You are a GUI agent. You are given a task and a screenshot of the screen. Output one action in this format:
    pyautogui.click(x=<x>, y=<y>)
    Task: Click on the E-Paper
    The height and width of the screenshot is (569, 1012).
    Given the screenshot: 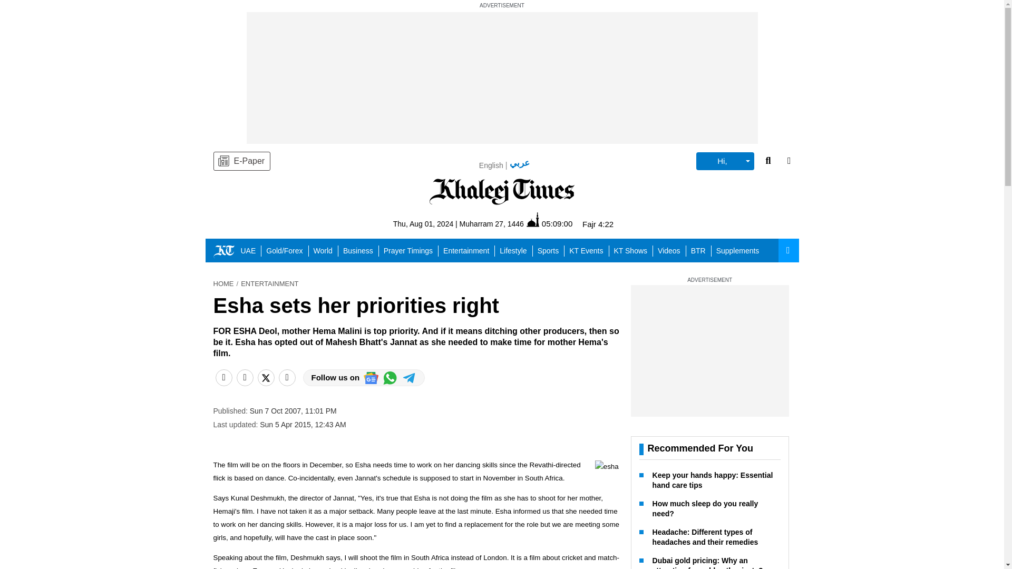 What is the action you would take?
    pyautogui.click(x=241, y=161)
    